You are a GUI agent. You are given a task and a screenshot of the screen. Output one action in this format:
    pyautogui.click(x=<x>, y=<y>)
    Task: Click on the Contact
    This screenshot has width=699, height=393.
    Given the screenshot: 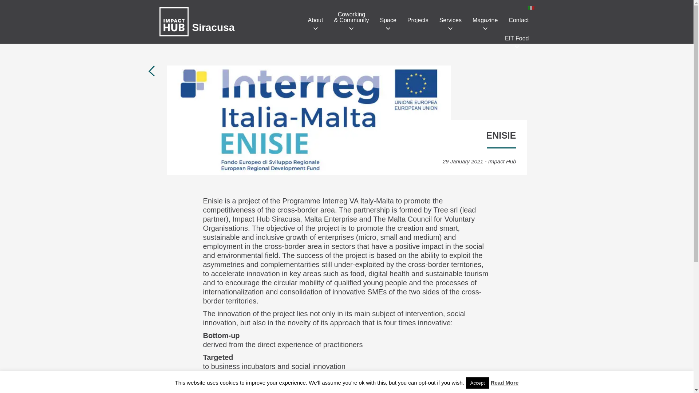 What is the action you would take?
    pyautogui.click(x=518, y=20)
    